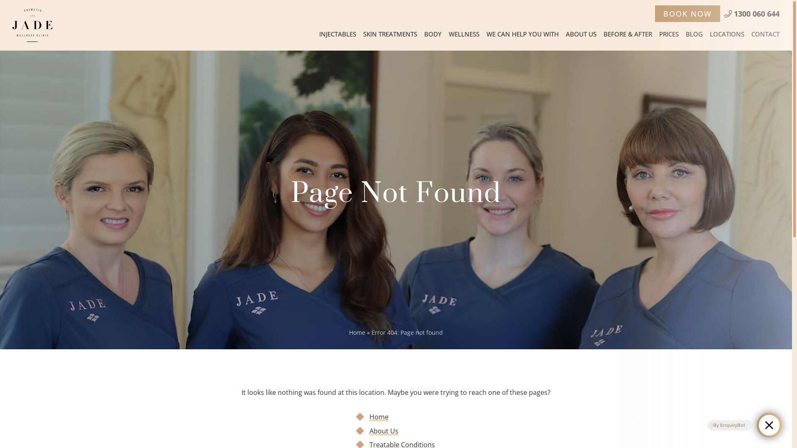 This screenshot has height=448, width=797. I want to click on INJECTABLES, so click(338, 34).